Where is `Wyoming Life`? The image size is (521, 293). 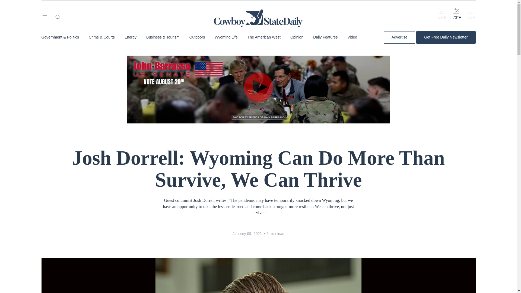
Wyoming Life is located at coordinates (226, 37).